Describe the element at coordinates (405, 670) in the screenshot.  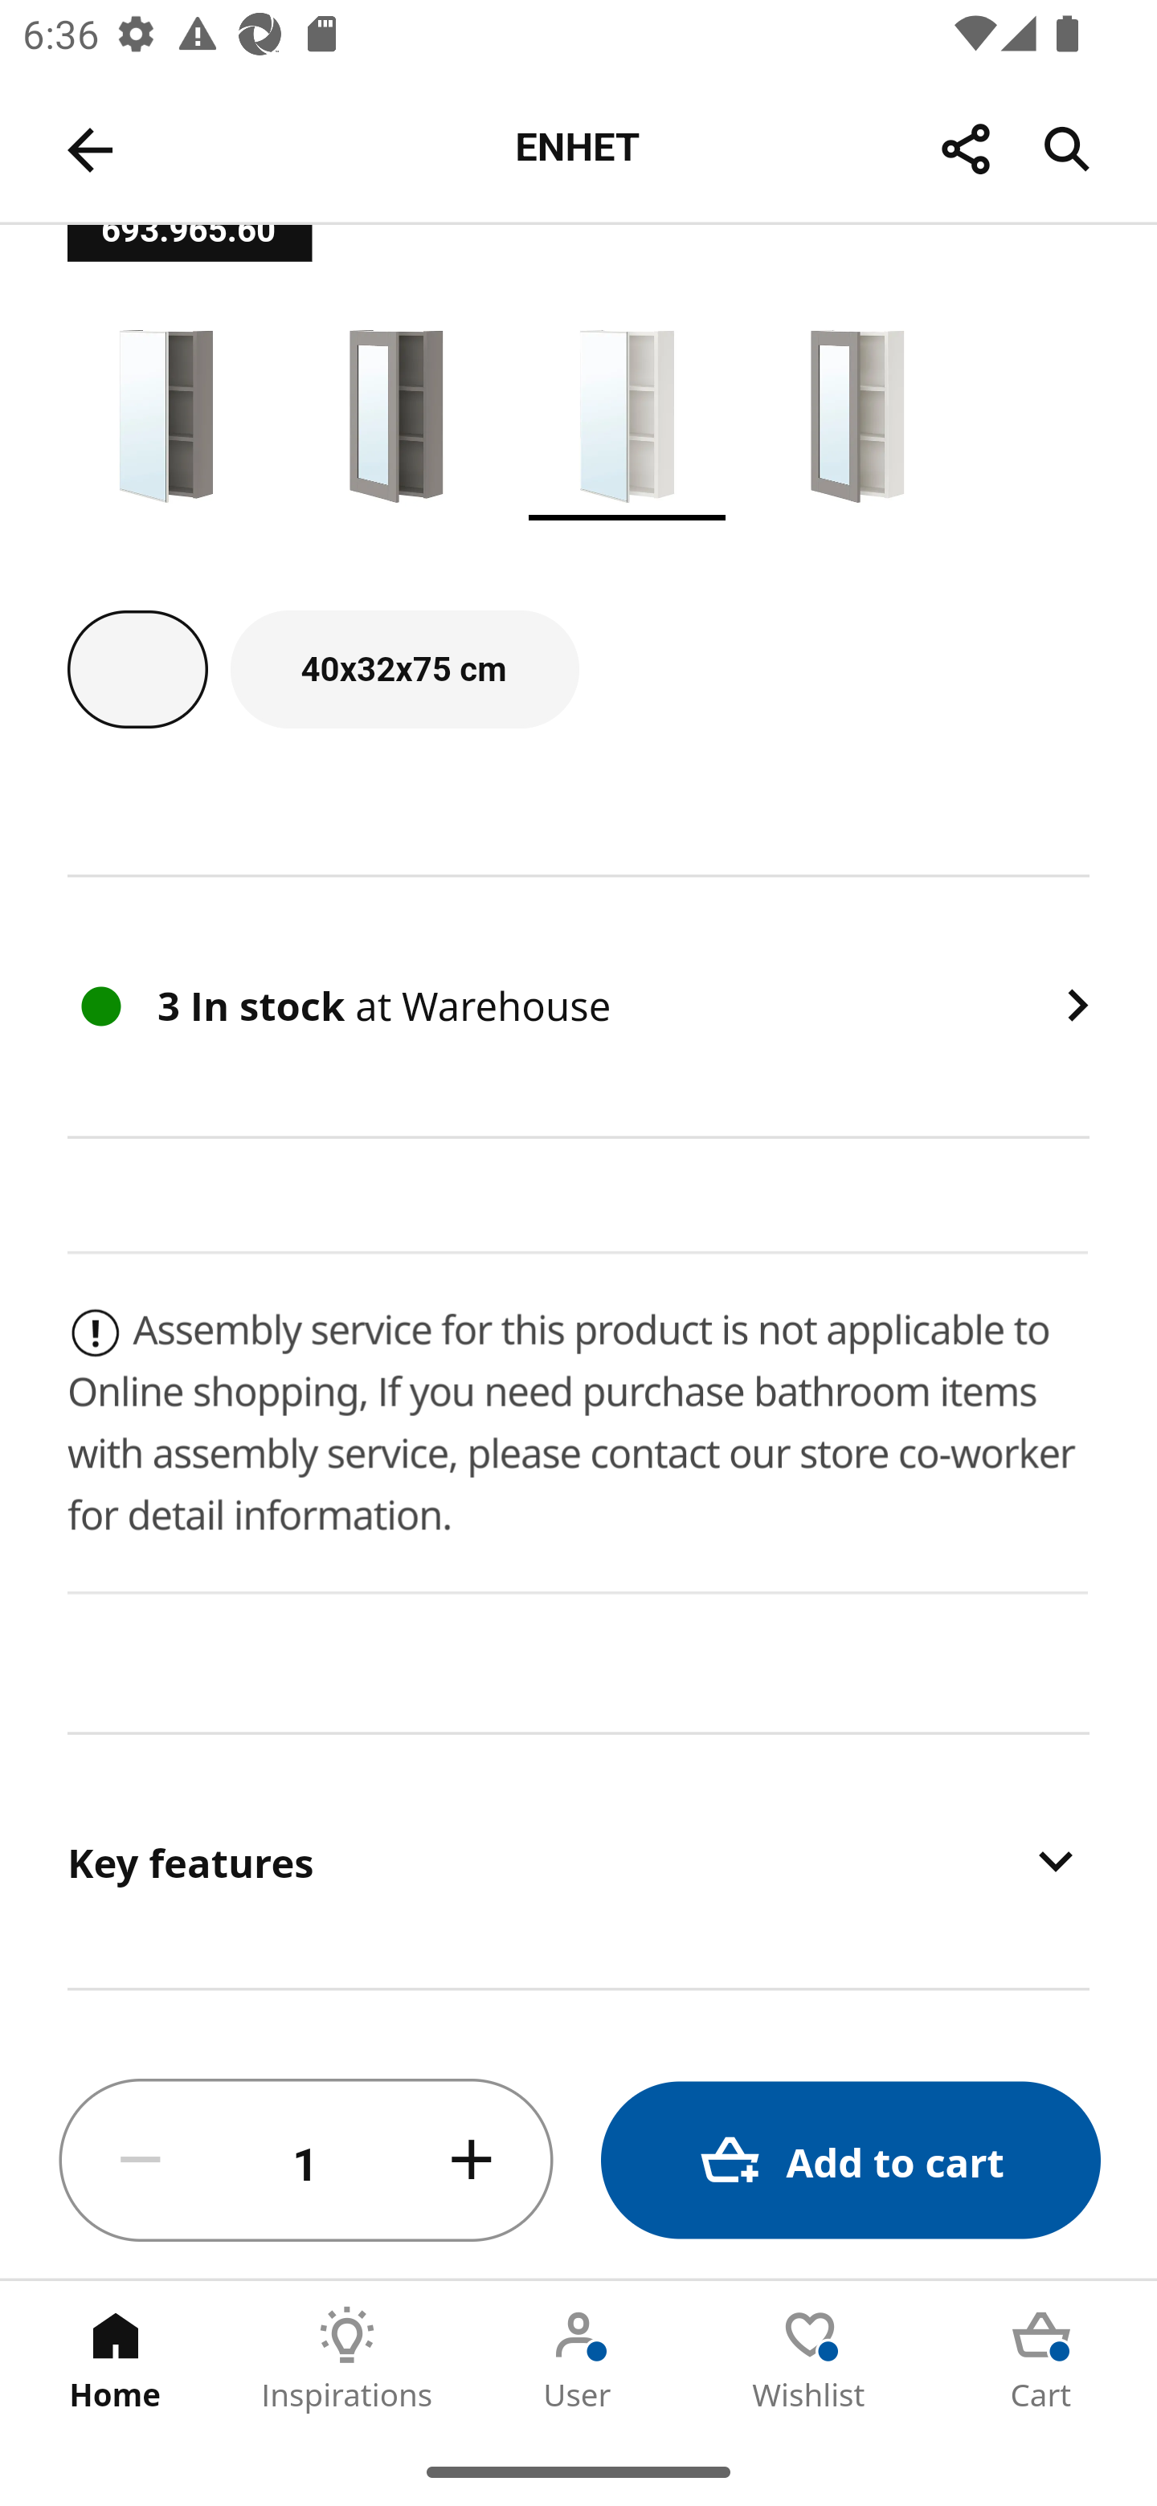
I see `40x32x75 cm` at that location.